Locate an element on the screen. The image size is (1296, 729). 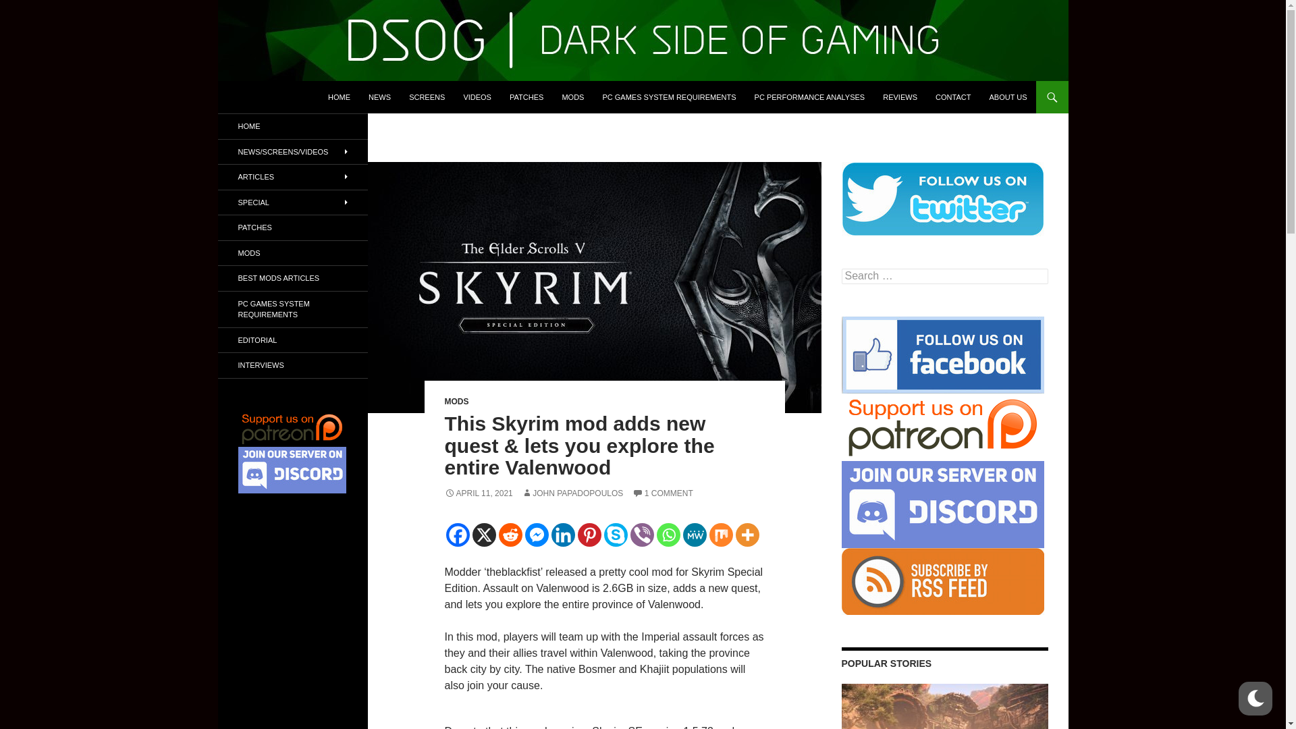
JOHN PAPADOPOULOS is located at coordinates (572, 493).